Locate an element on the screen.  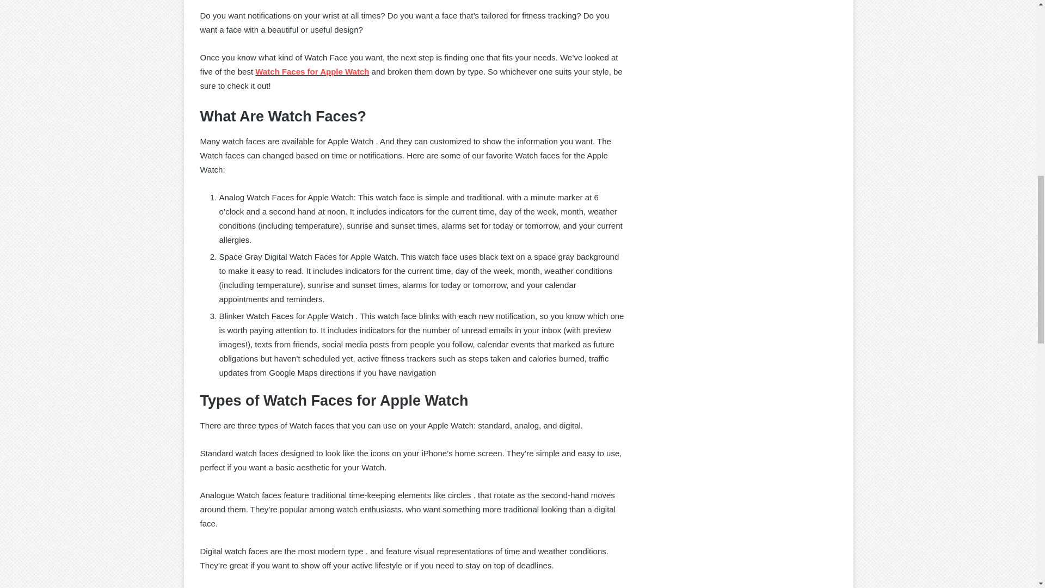
Back to top button is located at coordinates (1019, 45).